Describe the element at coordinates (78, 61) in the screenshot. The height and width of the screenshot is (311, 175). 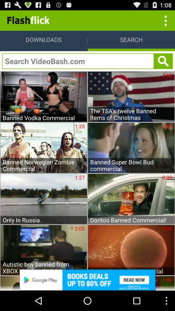
I see `search` at that location.